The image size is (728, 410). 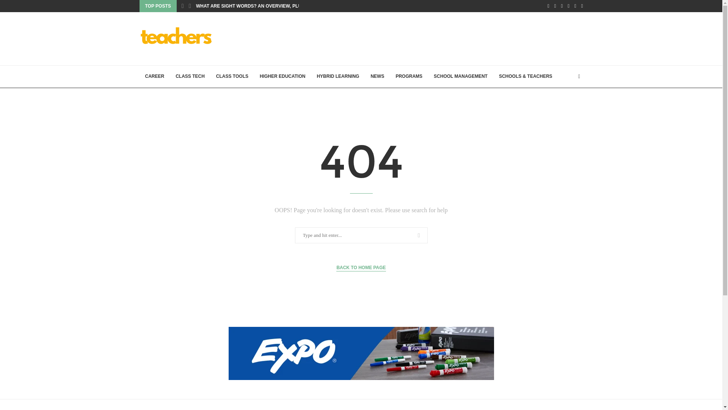 I want to click on CAREER, so click(x=155, y=77).